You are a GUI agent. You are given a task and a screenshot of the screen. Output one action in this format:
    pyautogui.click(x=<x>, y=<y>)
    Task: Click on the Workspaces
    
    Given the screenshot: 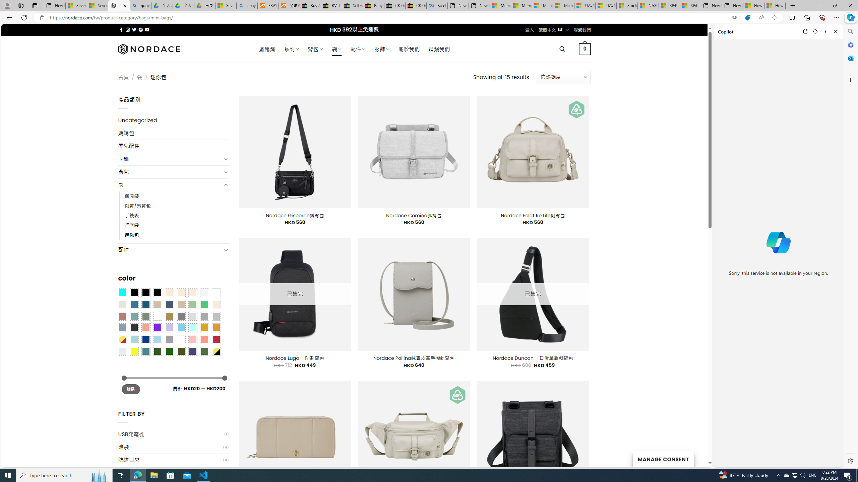 What is the action you would take?
    pyautogui.click(x=20, y=5)
    